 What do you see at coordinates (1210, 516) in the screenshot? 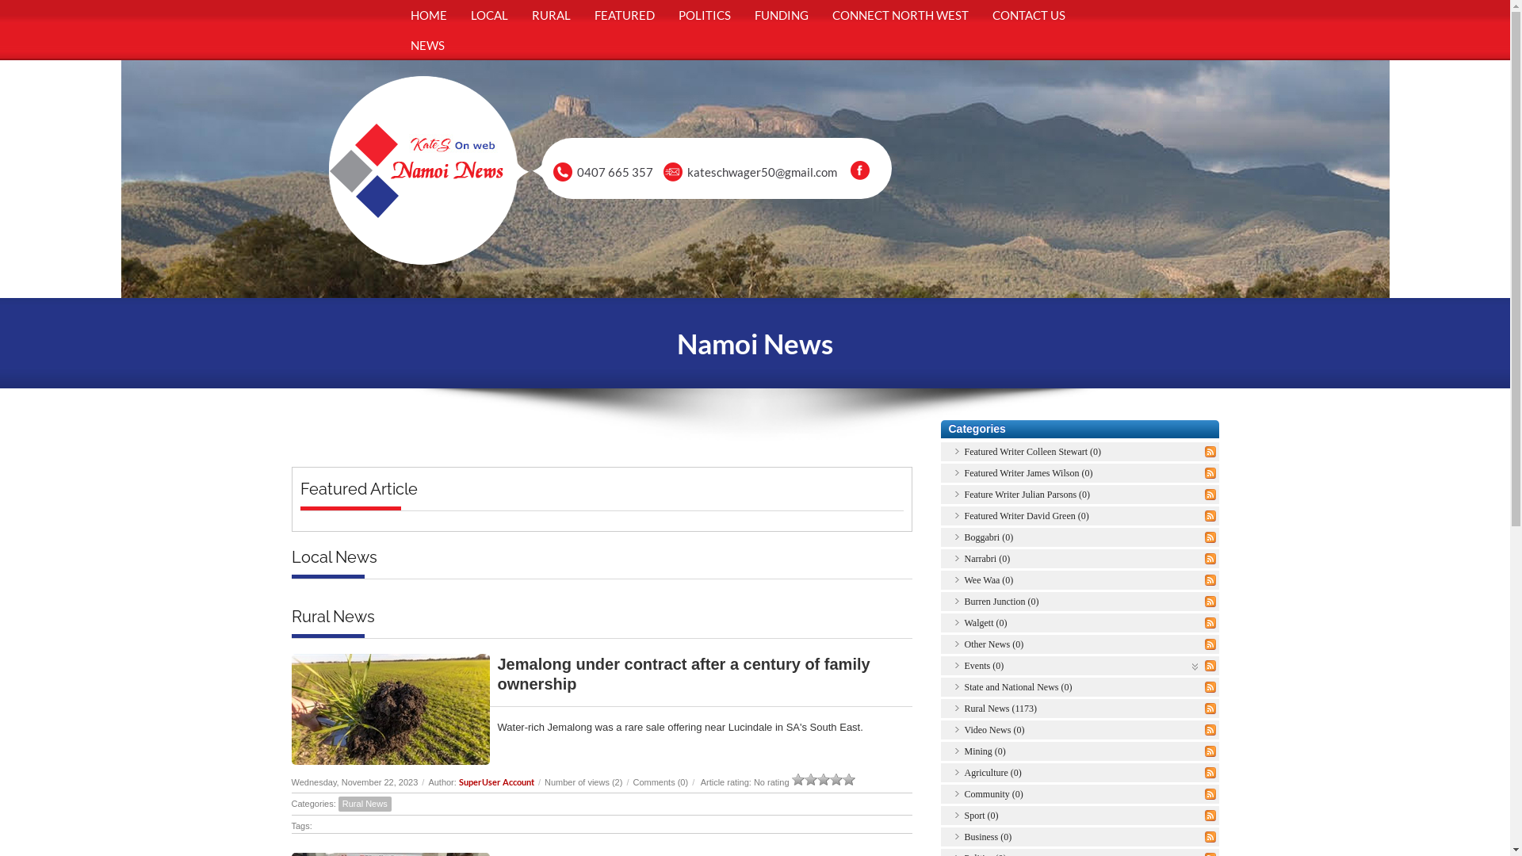
I see `RSS` at bounding box center [1210, 516].